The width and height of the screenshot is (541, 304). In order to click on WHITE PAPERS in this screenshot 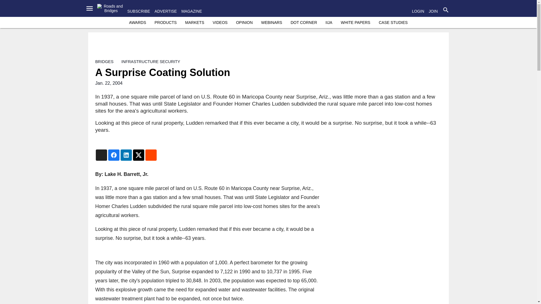, I will do `click(355, 23)`.